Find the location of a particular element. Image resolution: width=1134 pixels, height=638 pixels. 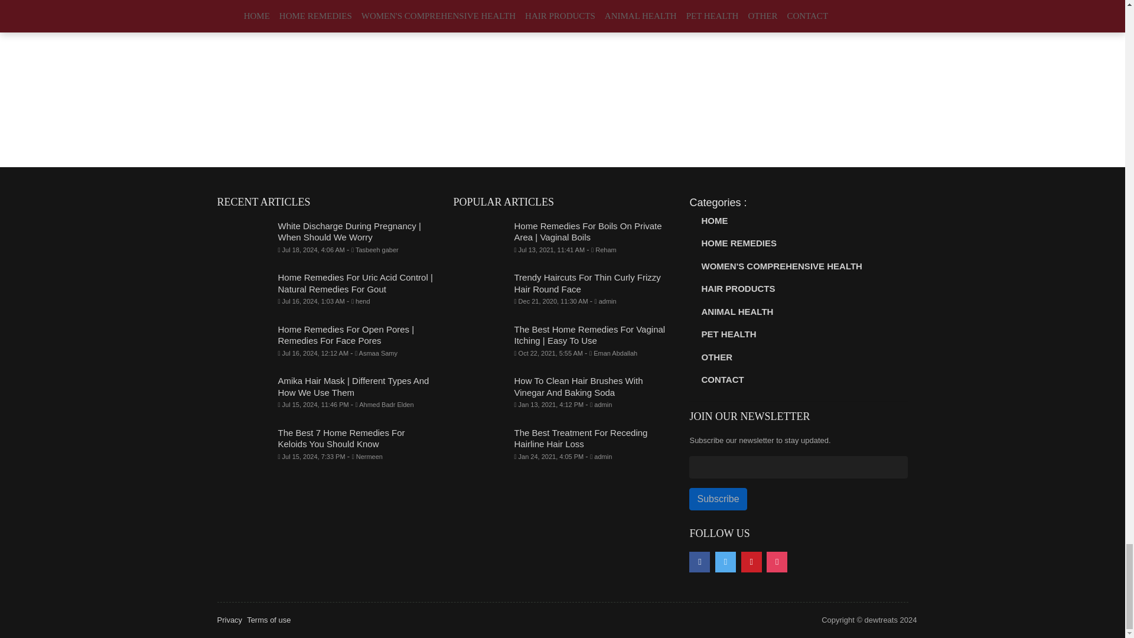

Subscribe is located at coordinates (718, 499).